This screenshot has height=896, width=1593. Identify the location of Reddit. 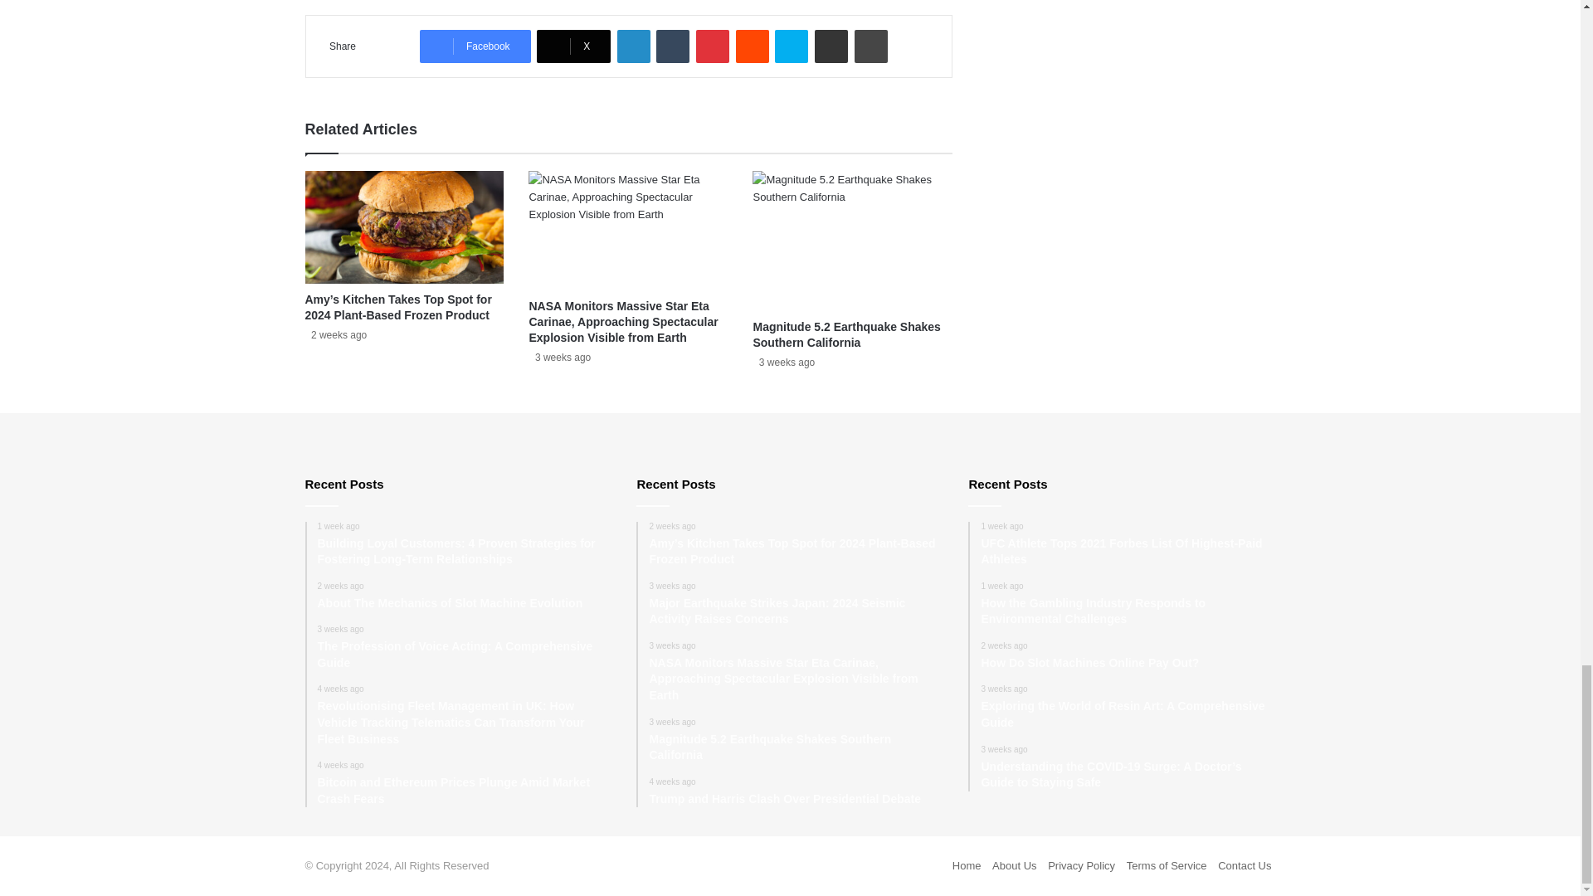
(753, 46).